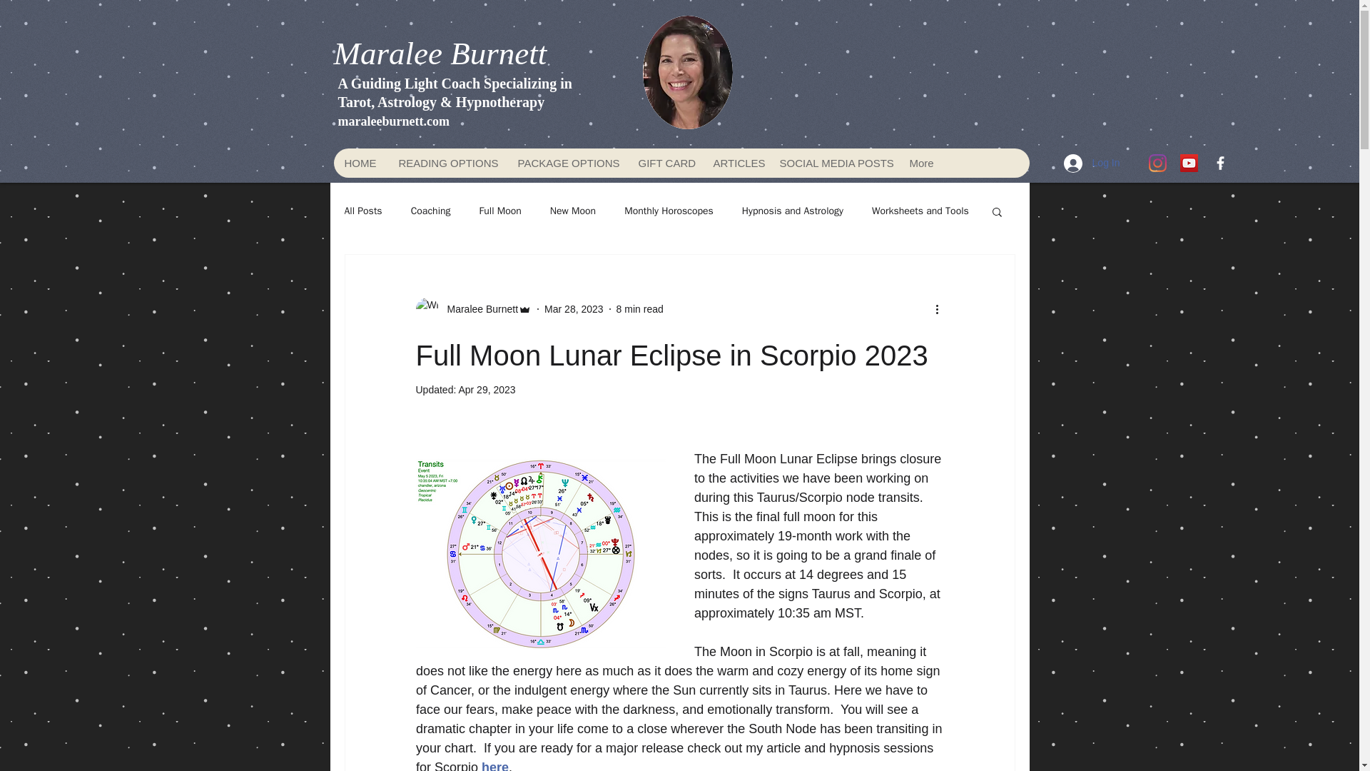 The width and height of the screenshot is (1370, 771). I want to click on Mar 28, 2023, so click(574, 308).